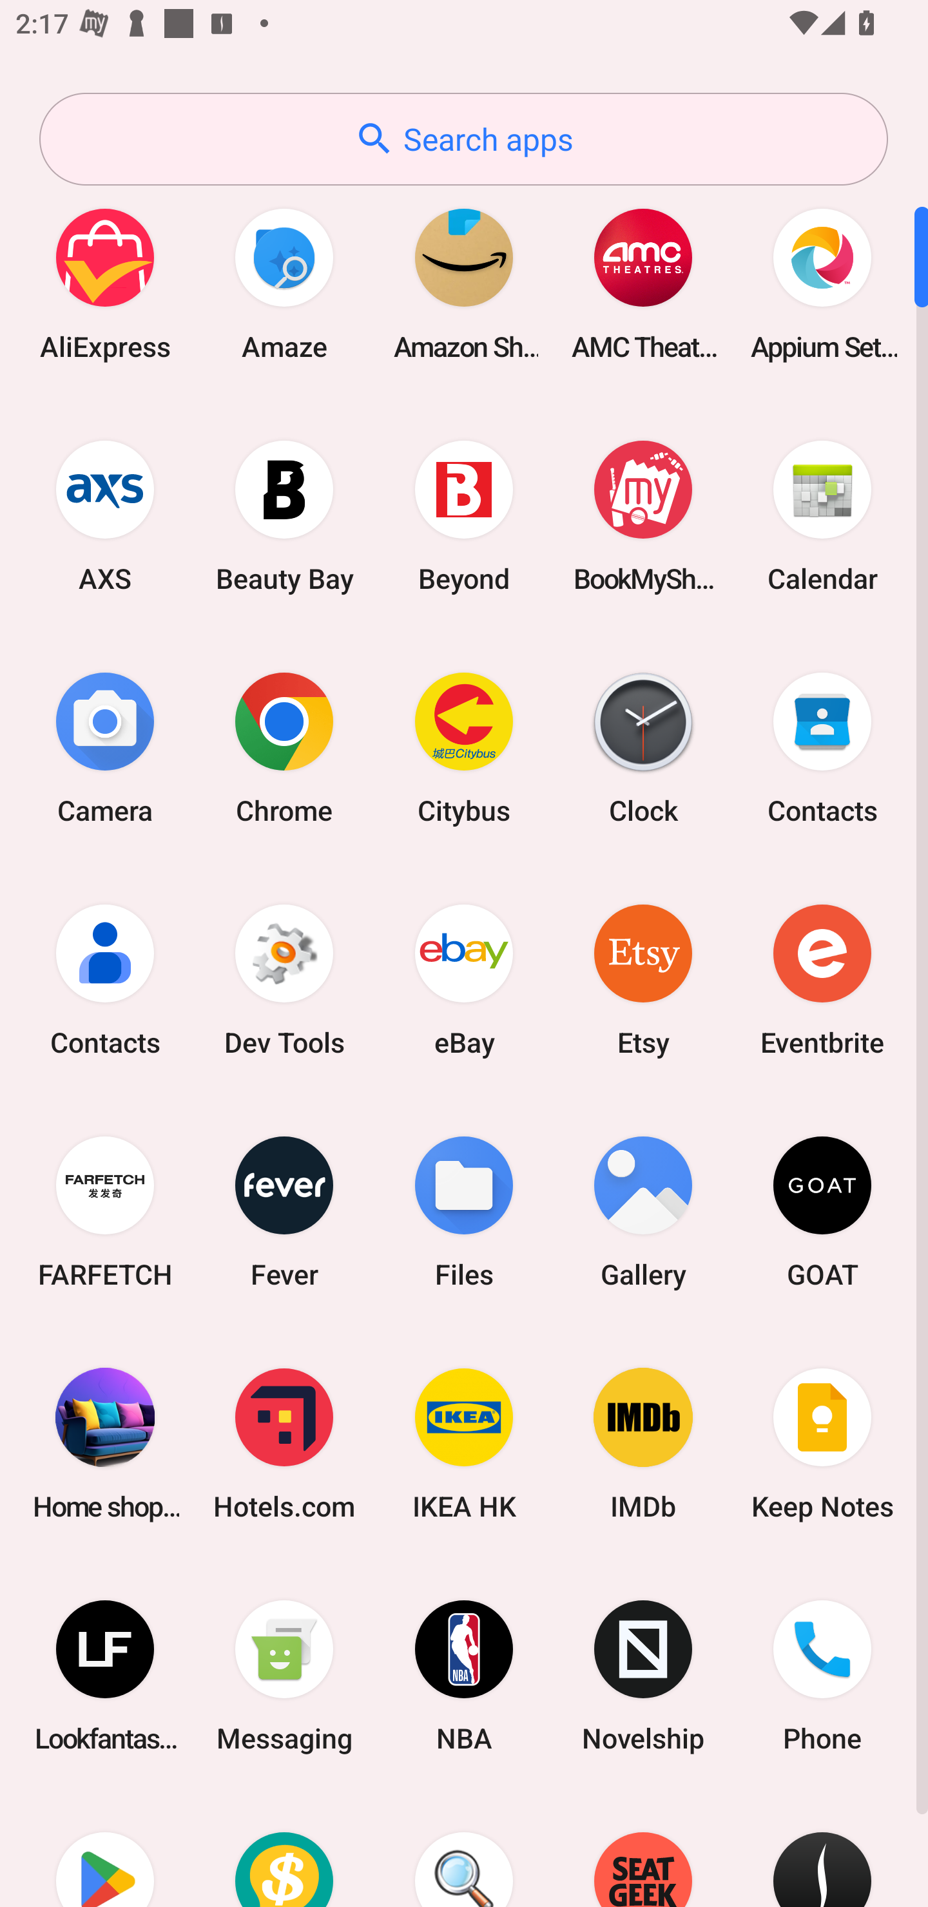  What do you see at coordinates (464, 283) in the screenshot?
I see `Amazon Shopping` at bounding box center [464, 283].